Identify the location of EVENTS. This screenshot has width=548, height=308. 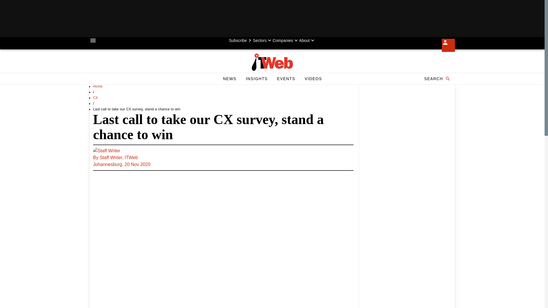
(286, 79).